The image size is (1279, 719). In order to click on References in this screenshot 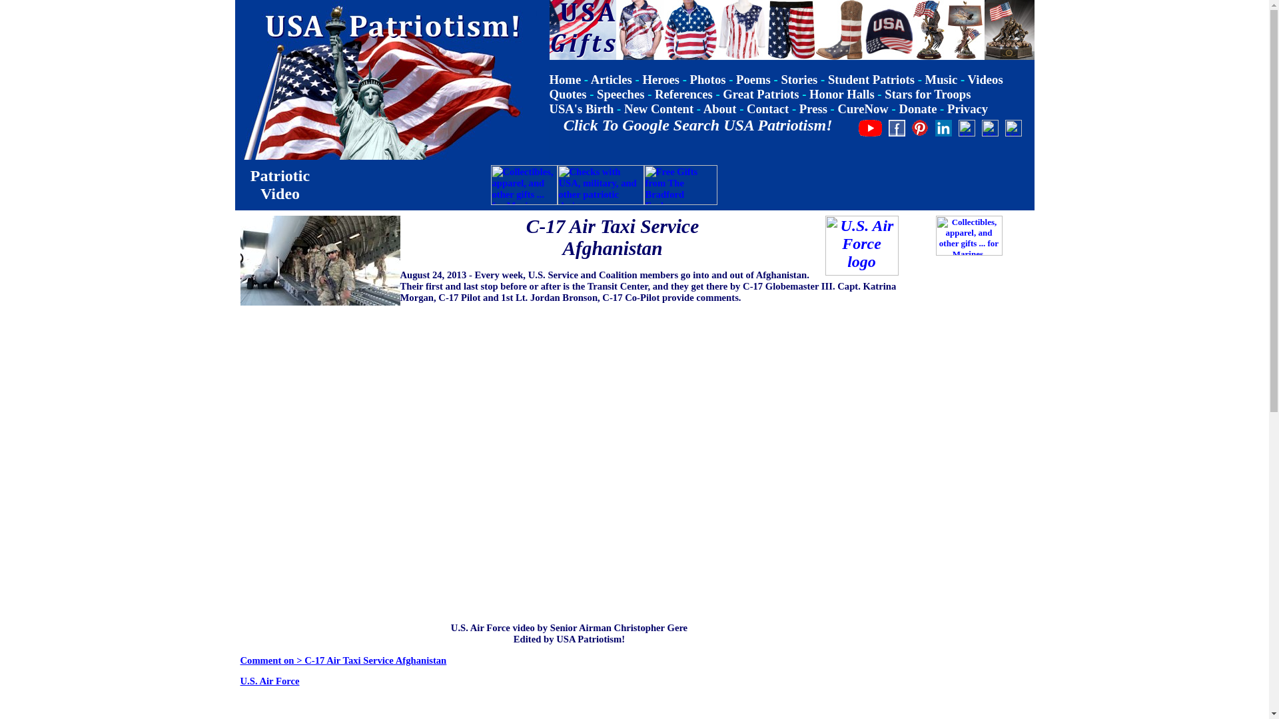, I will do `click(683, 94)`.